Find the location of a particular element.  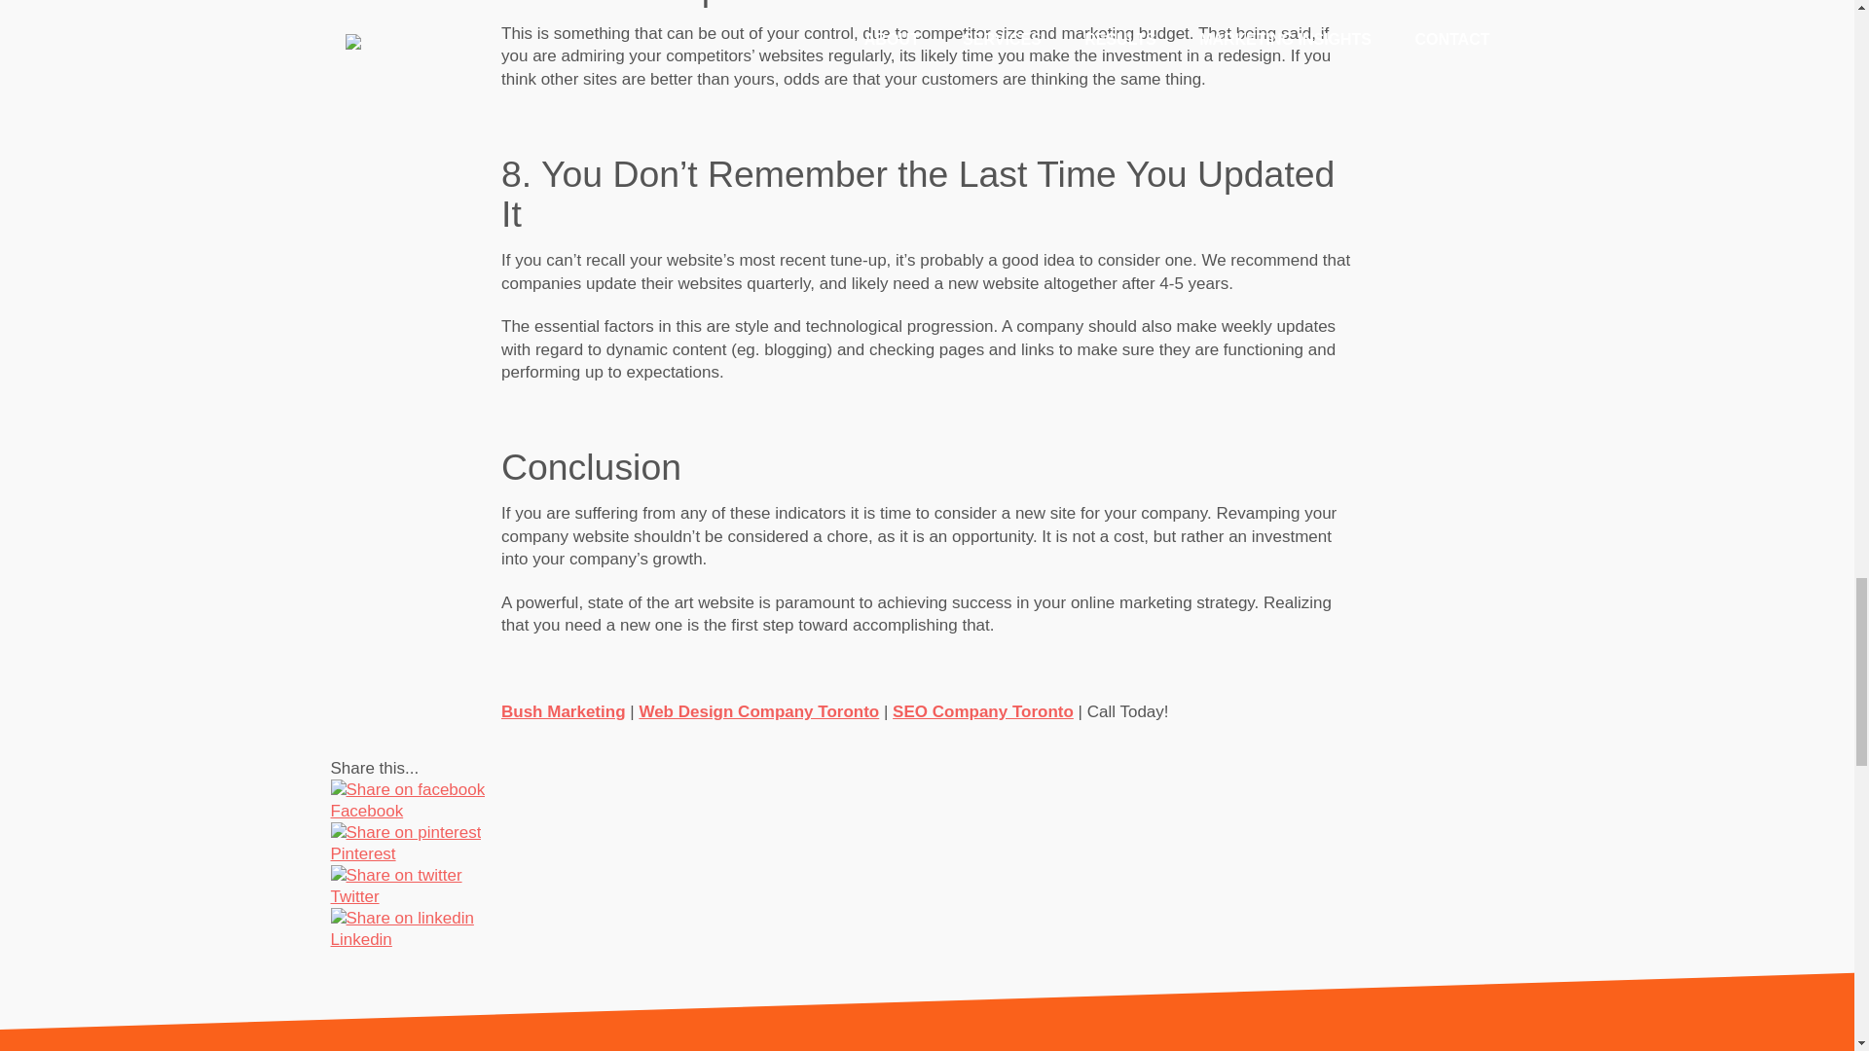

Pinterest is located at coordinates (808, 854).